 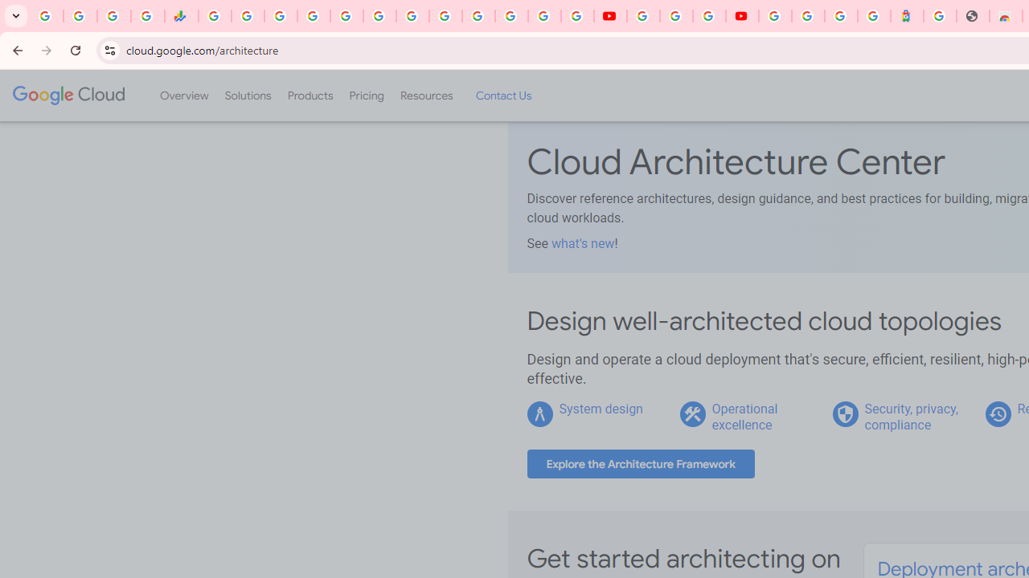 I want to click on YouTube, so click(x=445, y=16).